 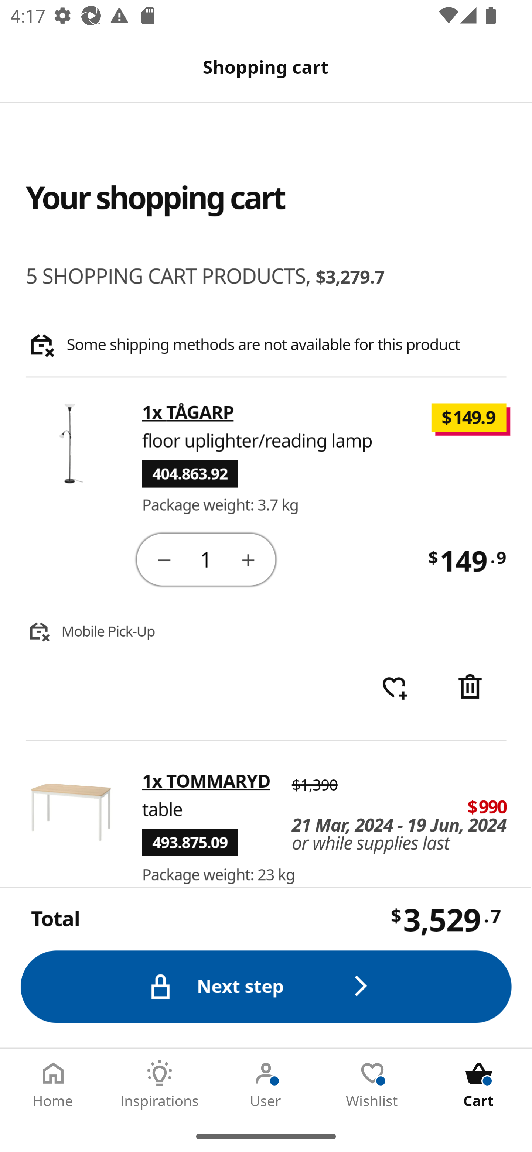 What do you see at coordinates (372, 1084) in the screenshot?
I see `Wishlist
Tab 4 of 5` at bounding box center [372, 1084].